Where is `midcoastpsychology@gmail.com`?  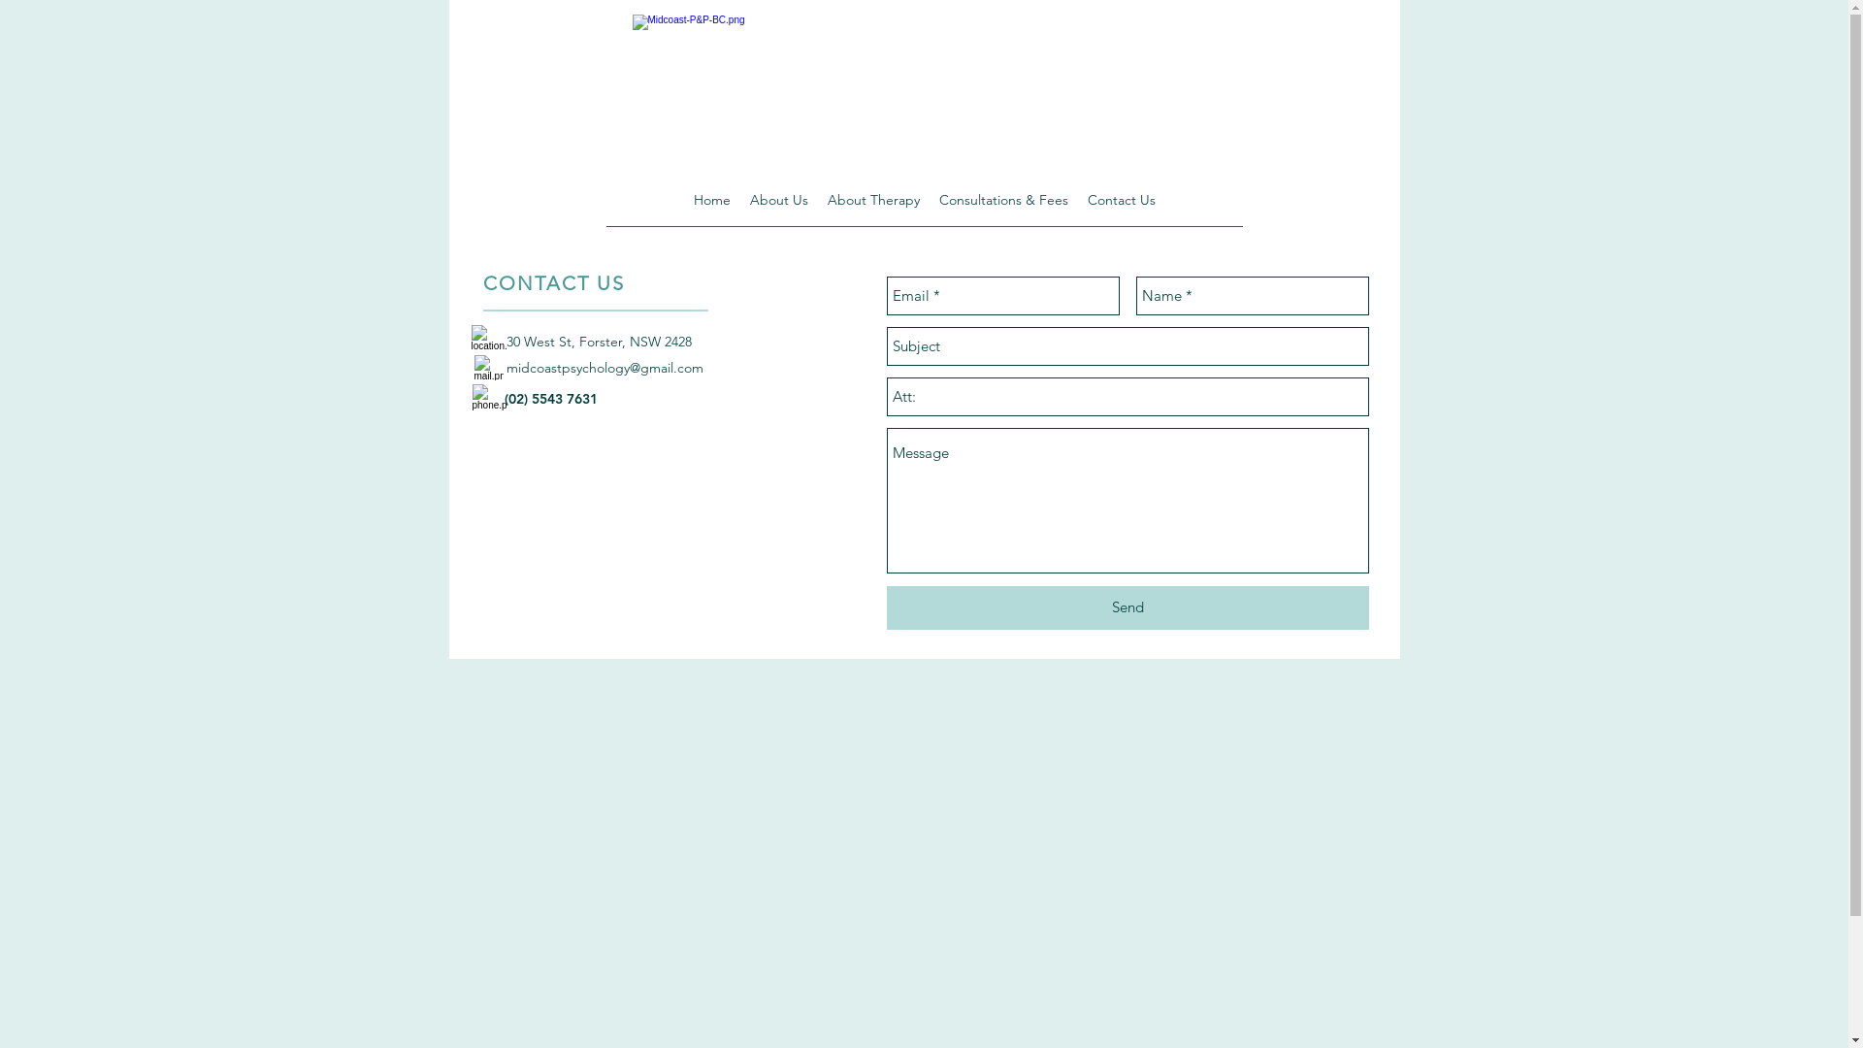 midcoastpsychology@gmail.com is located at coordinates (605, 368).